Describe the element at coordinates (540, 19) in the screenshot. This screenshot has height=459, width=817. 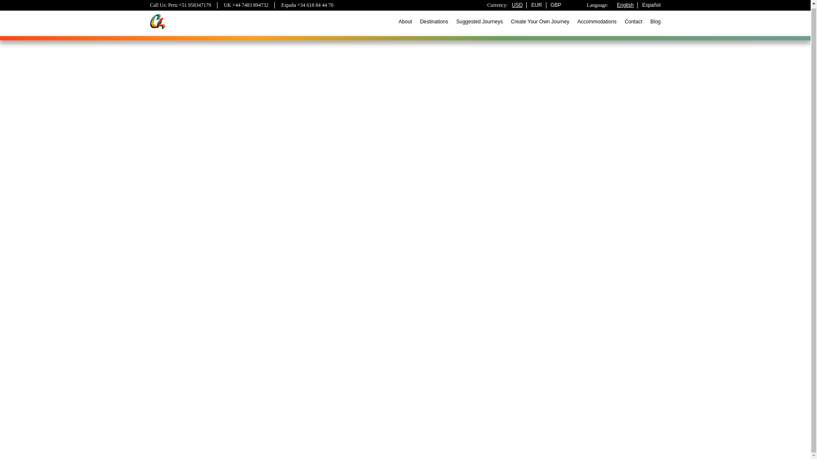
I see `Create Your Own Journey` at that location.